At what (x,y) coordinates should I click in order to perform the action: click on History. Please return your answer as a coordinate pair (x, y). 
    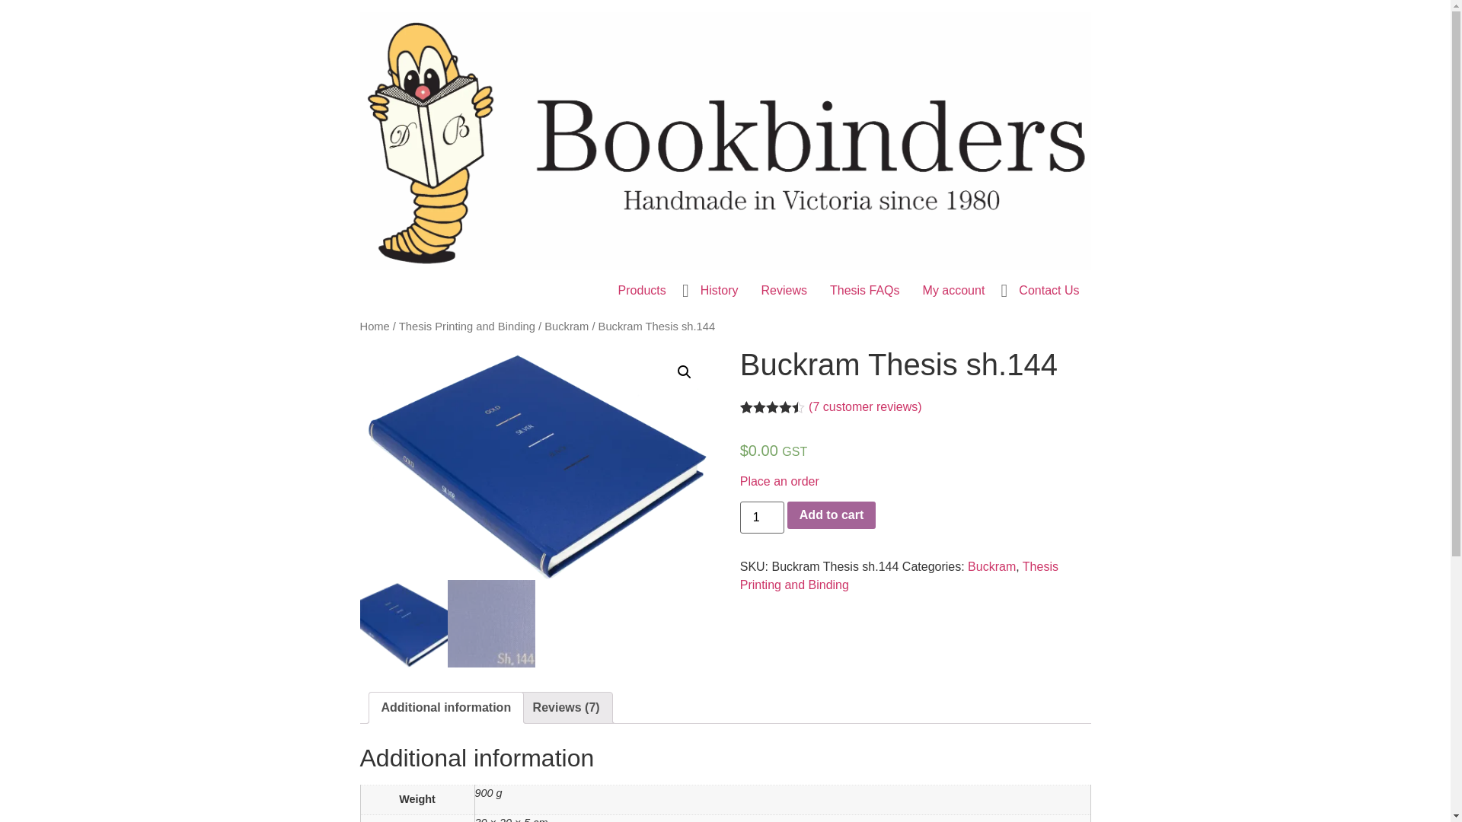
    Looking at the image, I should click on (720, 291).